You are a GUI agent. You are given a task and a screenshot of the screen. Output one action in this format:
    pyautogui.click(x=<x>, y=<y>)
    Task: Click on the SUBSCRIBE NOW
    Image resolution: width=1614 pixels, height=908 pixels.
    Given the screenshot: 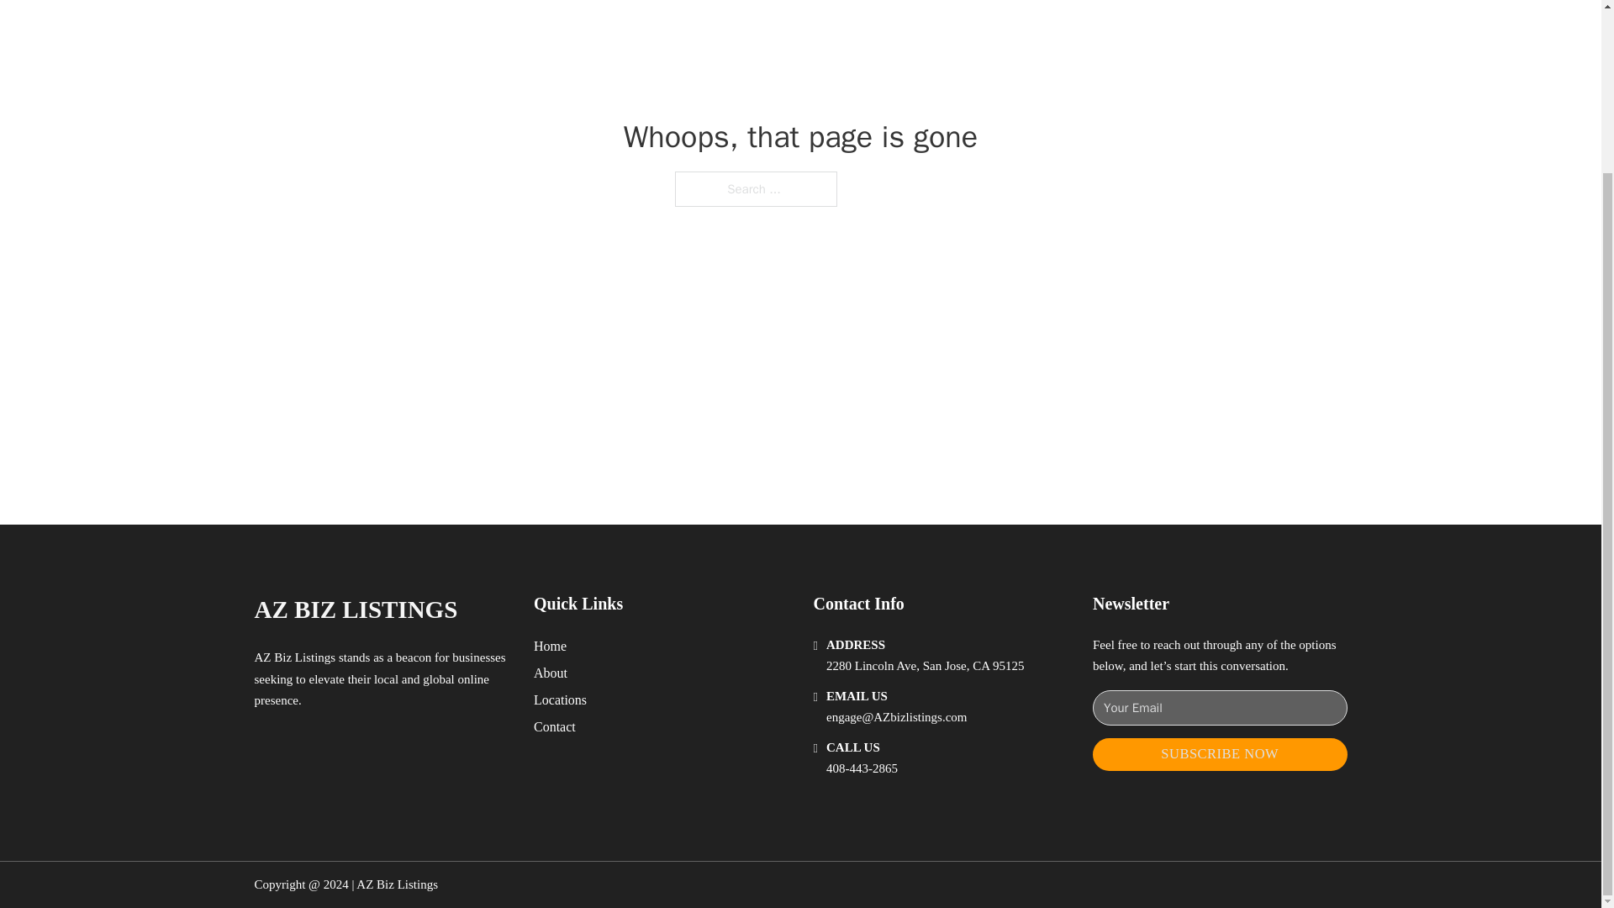 What is the action you would take?
    pyautogui.click(x=1220, y=754)
    